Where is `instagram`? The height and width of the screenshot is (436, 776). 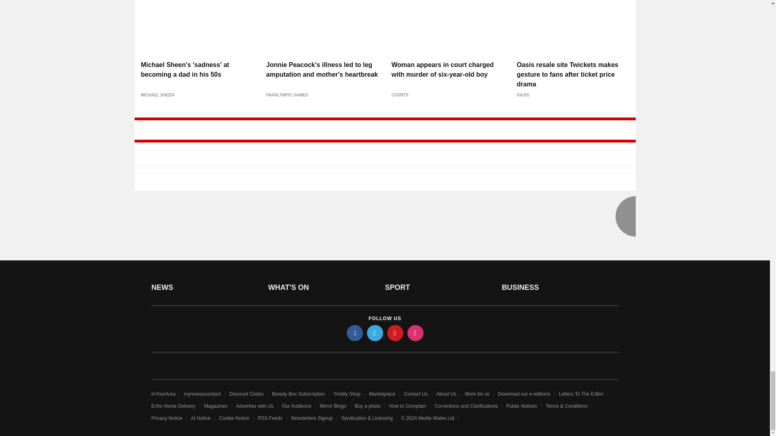
instagram is located at coordinates (415, 333).